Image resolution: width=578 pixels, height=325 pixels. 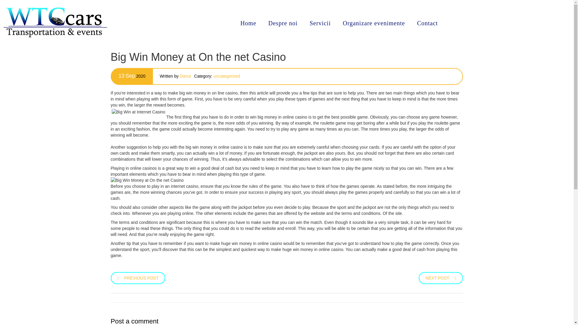 I want to click on NEXT POST, so click(x=441, y=277).